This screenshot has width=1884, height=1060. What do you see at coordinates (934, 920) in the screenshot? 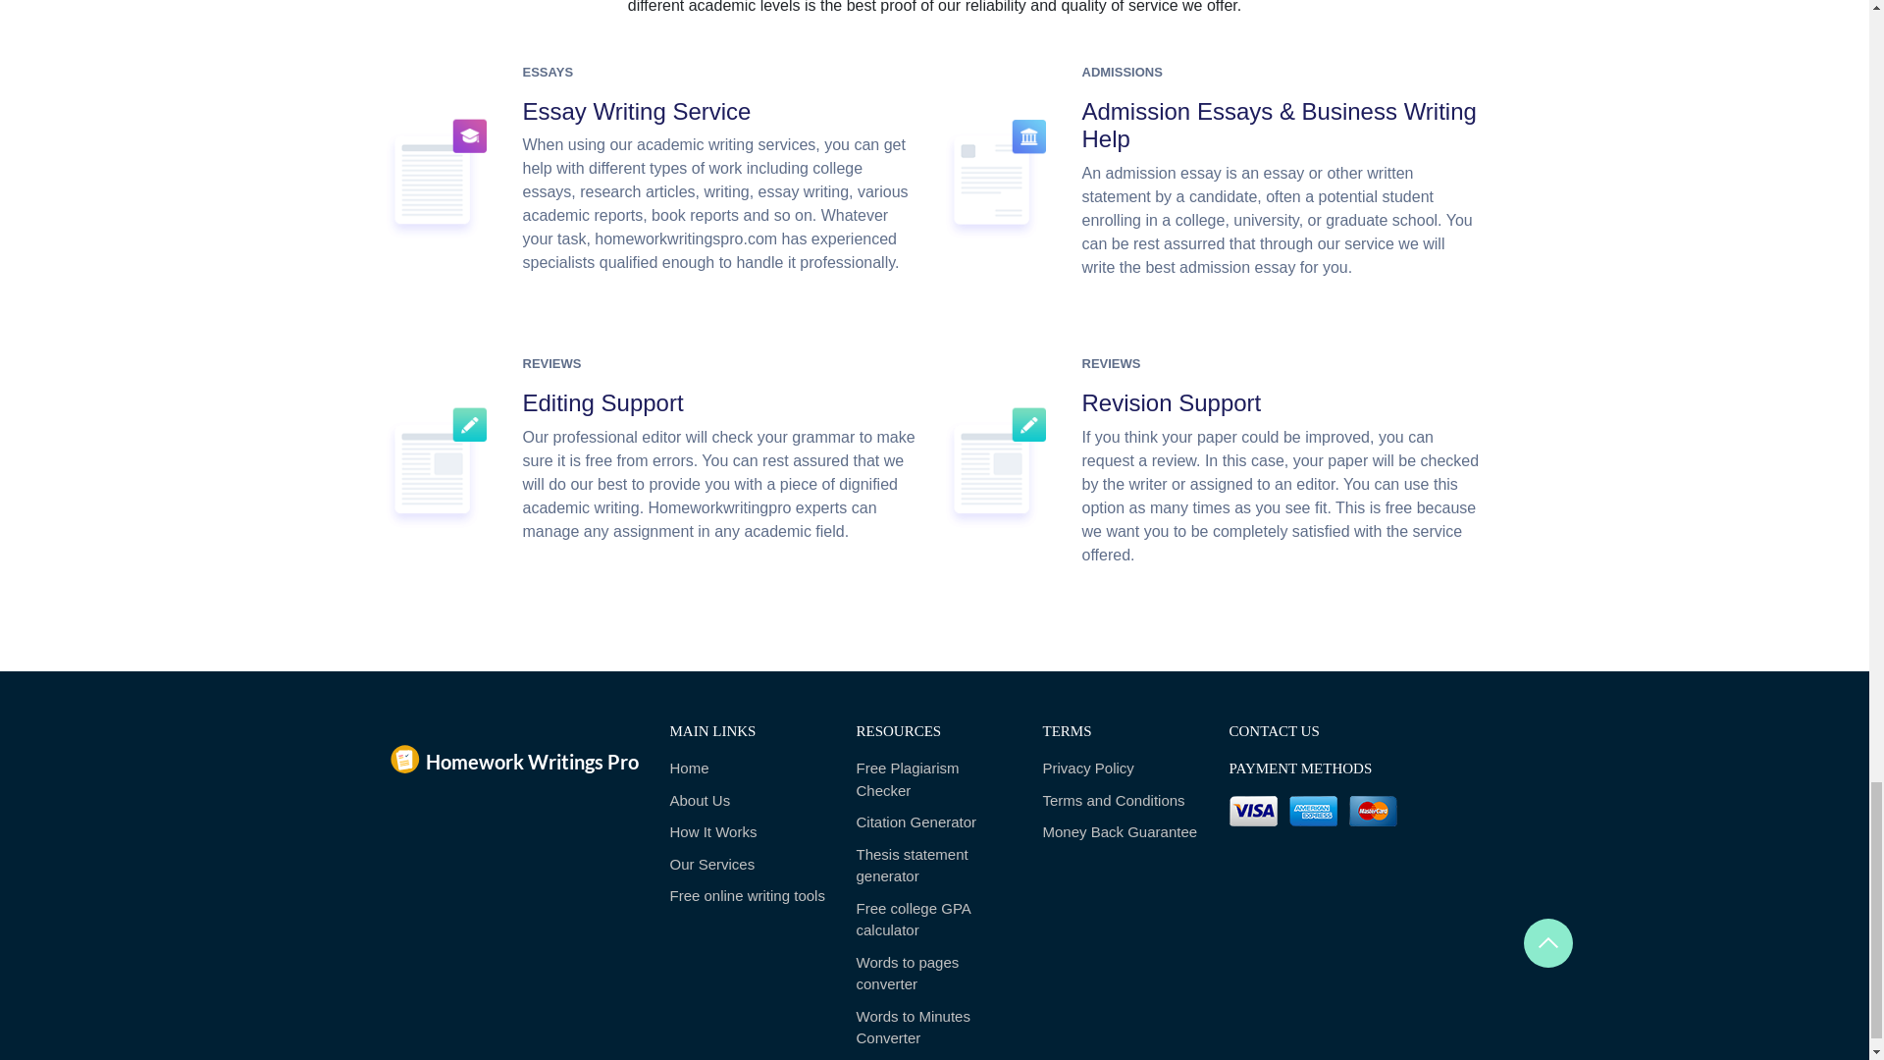
I see `Free college GPA calculator` at bounding box center [934, 920].